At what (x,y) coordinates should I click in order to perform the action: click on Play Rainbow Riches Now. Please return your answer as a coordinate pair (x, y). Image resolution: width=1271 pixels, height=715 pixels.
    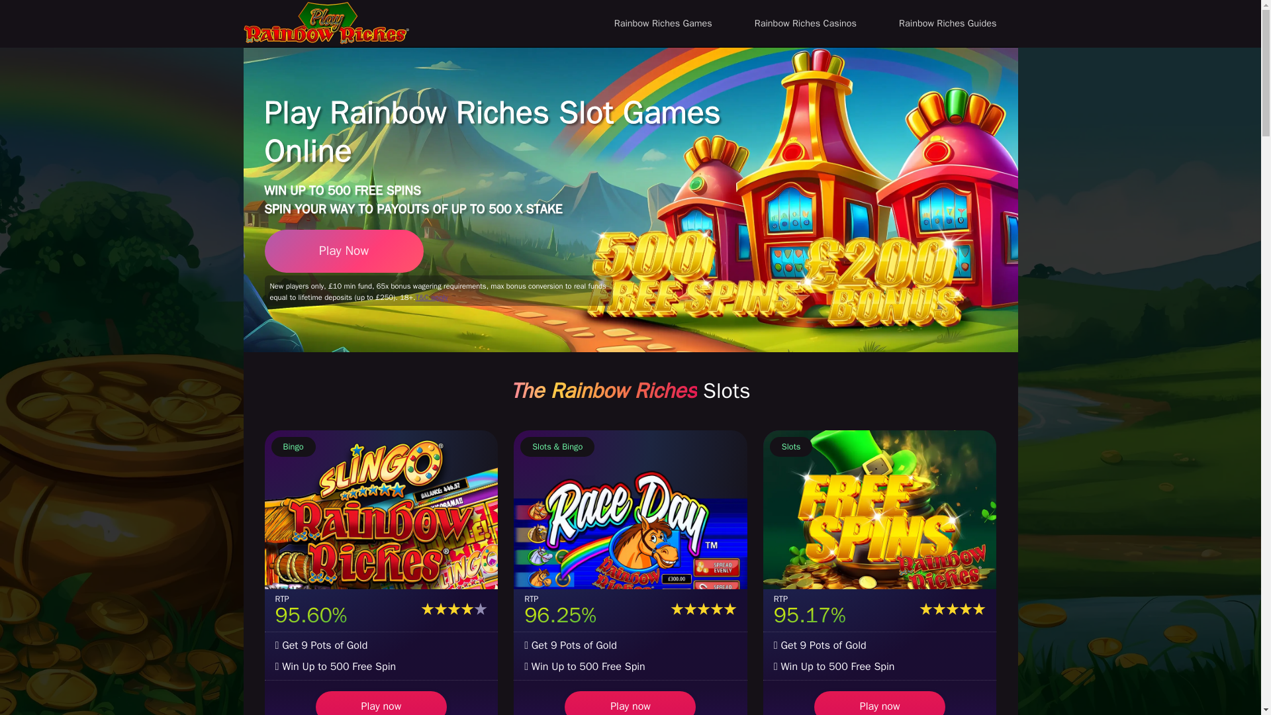
    Looking at the image, I should click on (344, 250).